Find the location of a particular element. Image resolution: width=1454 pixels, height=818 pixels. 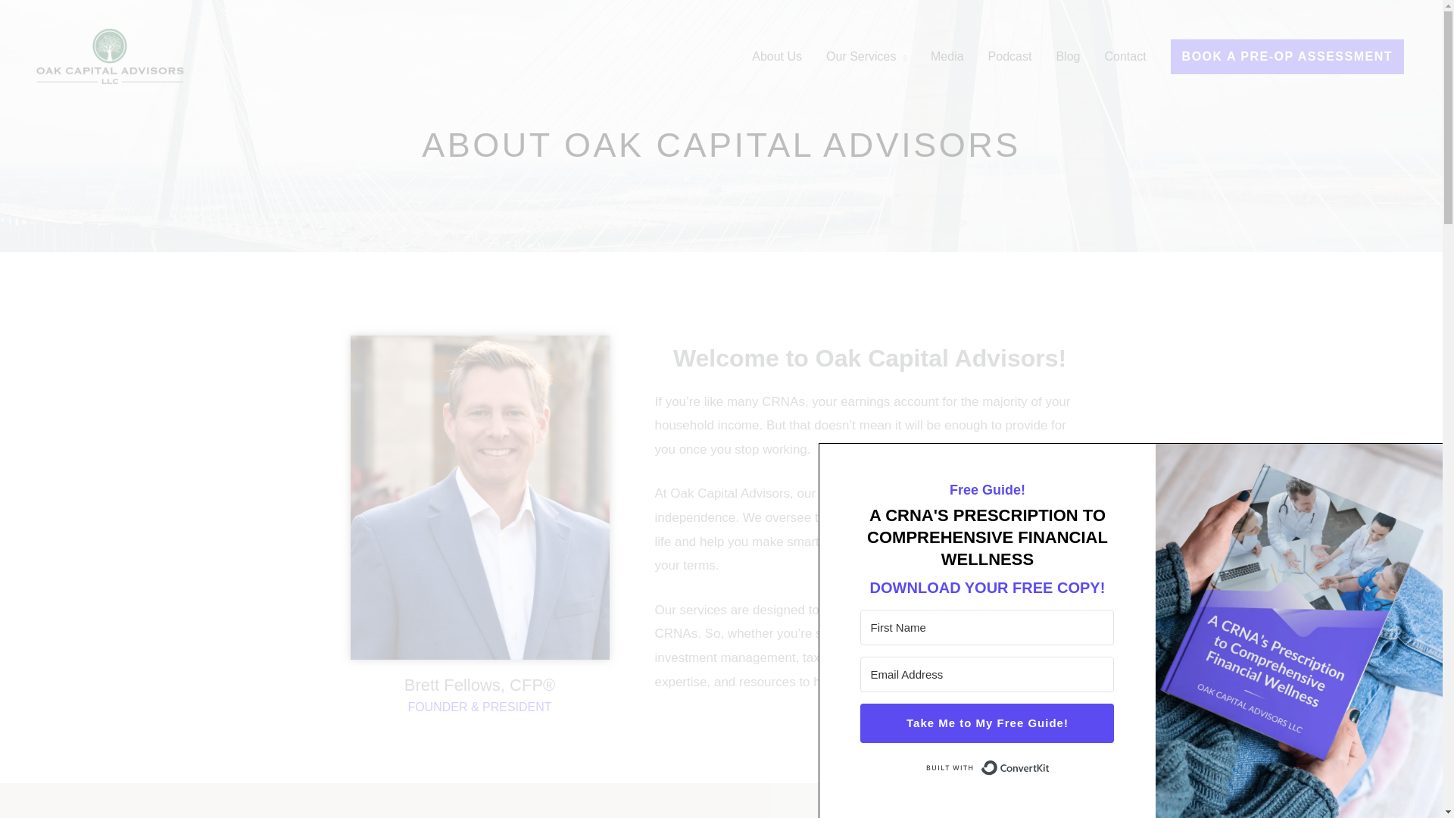

BOOK A PRE-OP ASSESSMENT is located at coordinates (1287, 56).